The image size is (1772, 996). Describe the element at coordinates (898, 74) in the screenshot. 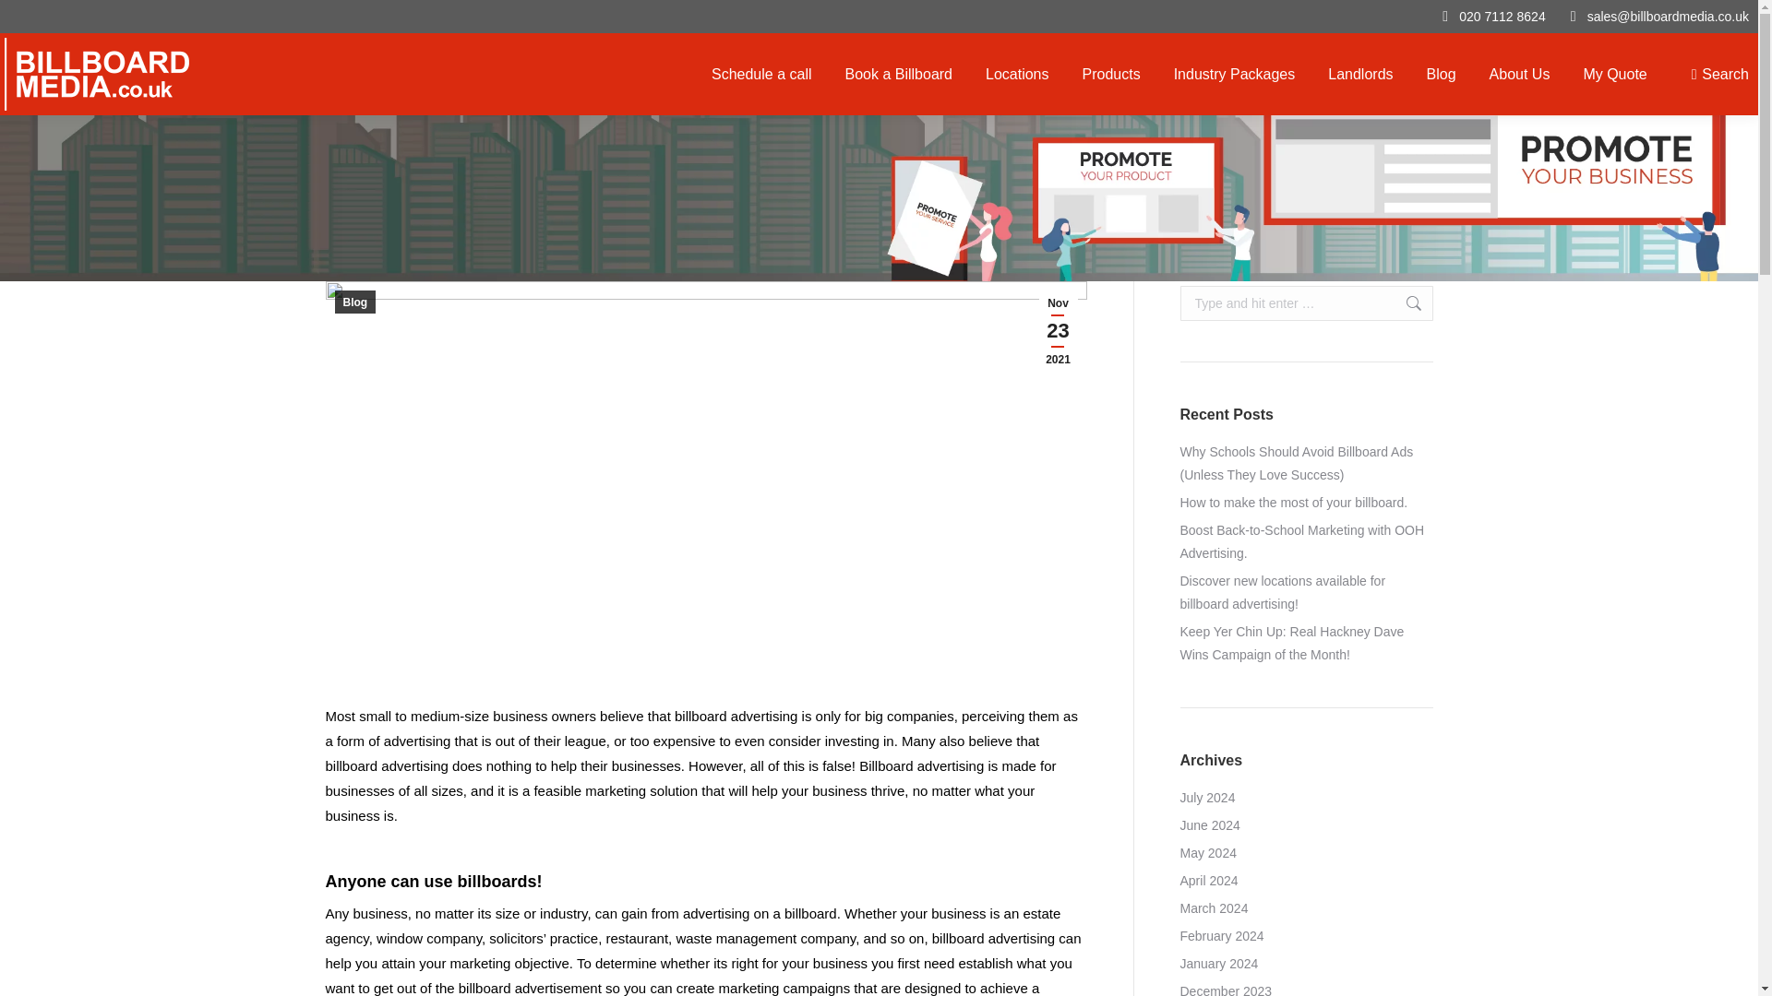

I see `Book a Billboard` at that location.